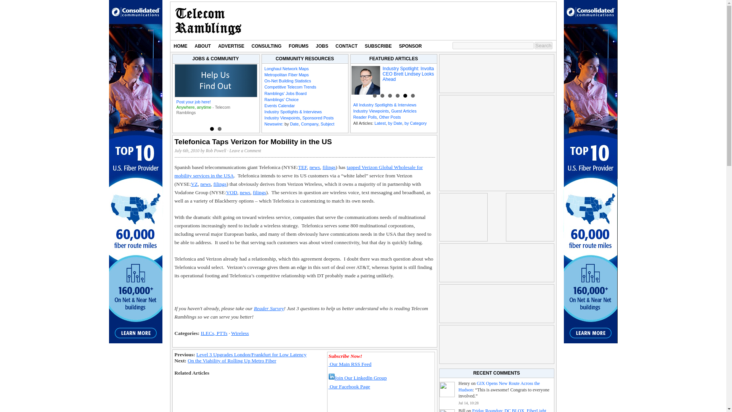  What do you see at coordinates (322, 46) in the screenshot?
I see `JOBS` at bounding box center [322, 46].